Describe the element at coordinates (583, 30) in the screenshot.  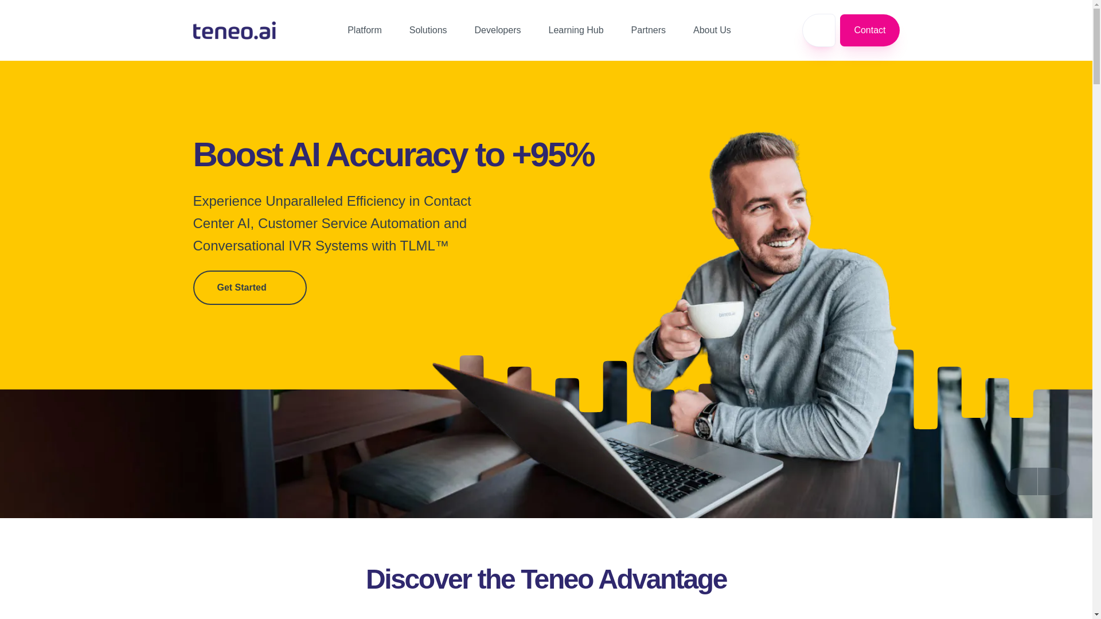
I see `Learning Hub` at that location.